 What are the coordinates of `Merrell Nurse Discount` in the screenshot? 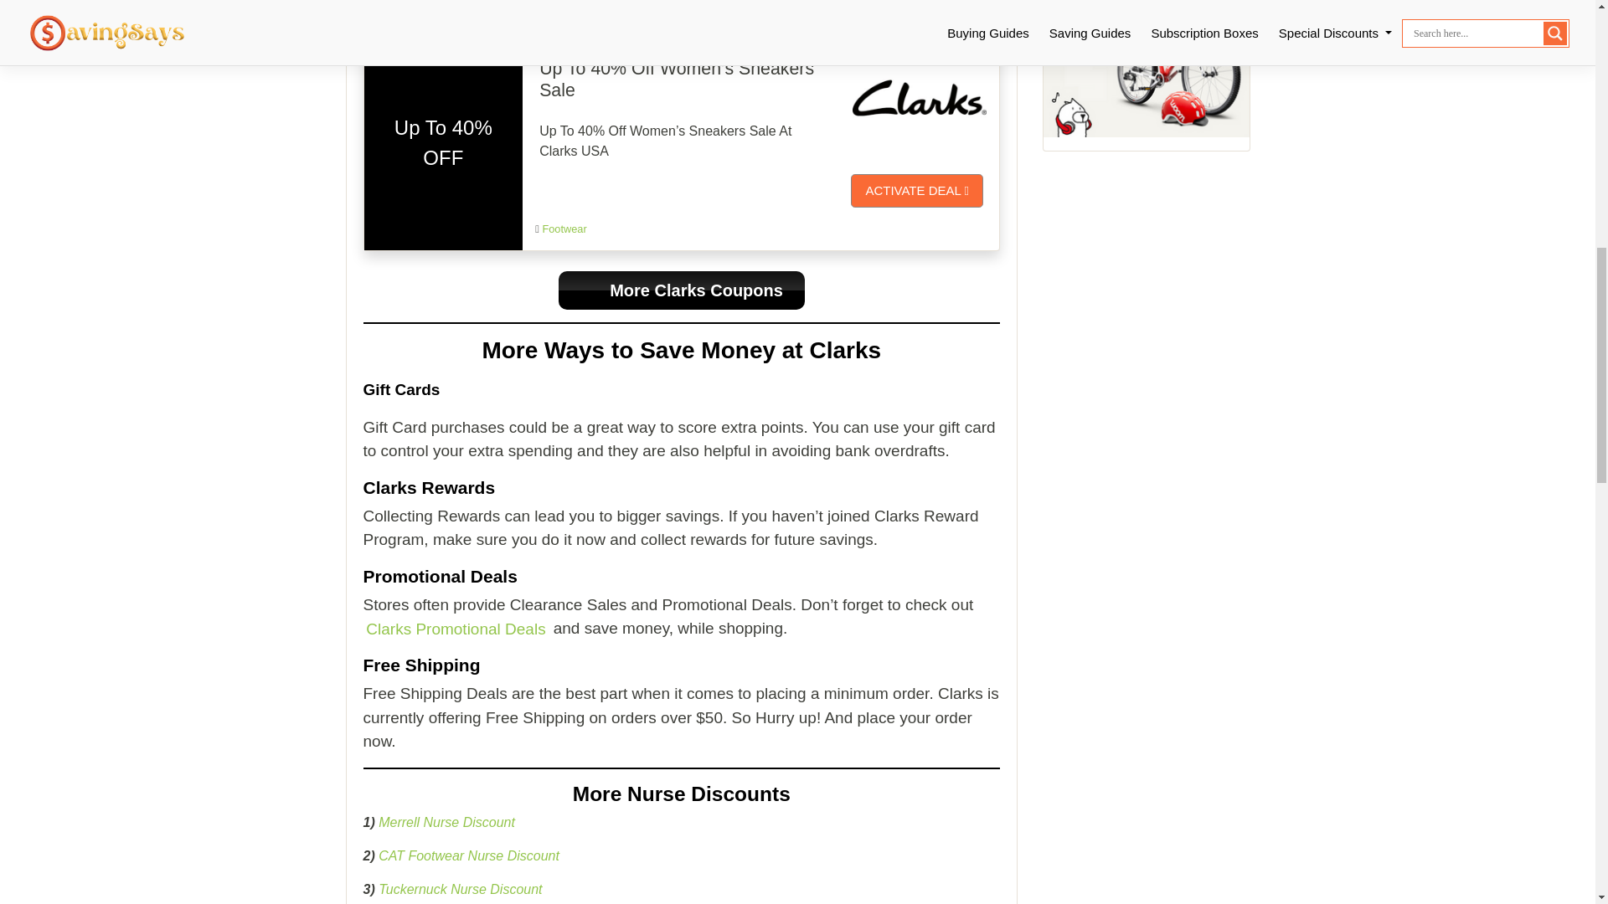 It's located at (446, 822).